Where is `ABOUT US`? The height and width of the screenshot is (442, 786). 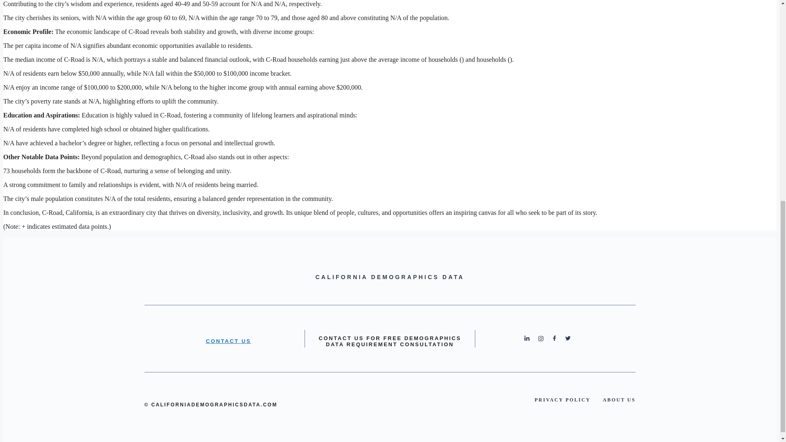
ABOUT US is located at coordinates (619, 399).